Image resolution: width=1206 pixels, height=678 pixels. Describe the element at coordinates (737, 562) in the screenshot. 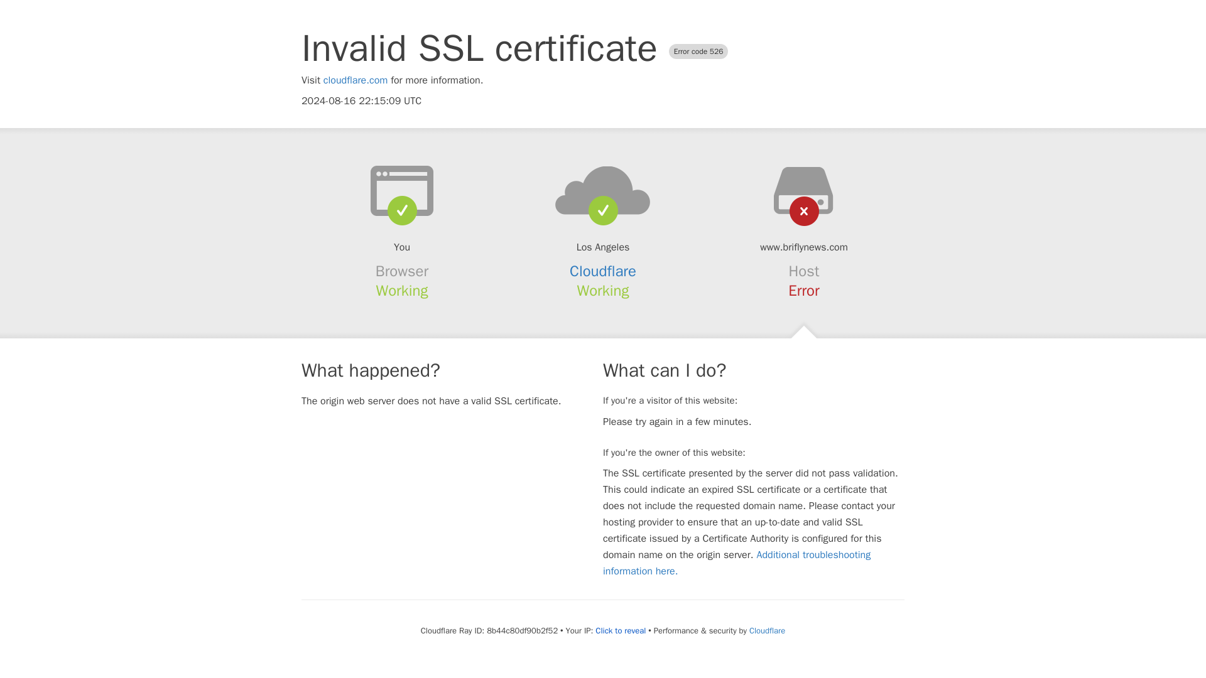

I see `Additional troubleshooting information here.` at that location.